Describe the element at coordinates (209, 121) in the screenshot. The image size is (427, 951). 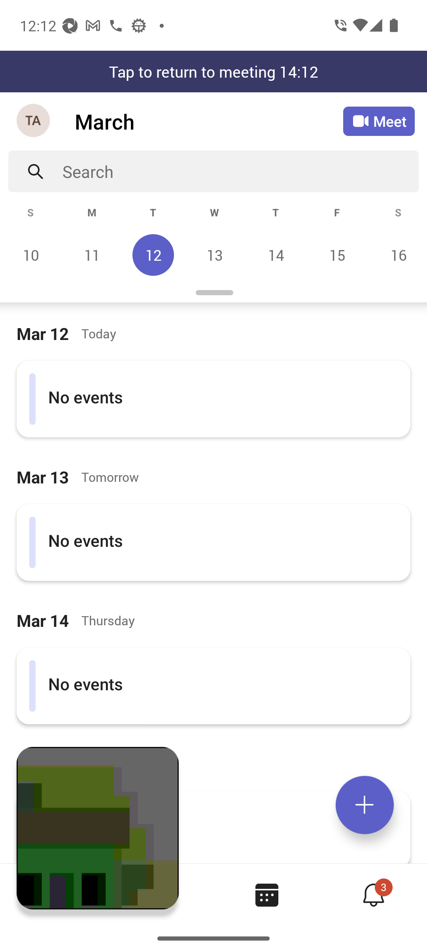
I see `March March Calendar Agenda View` at that location.